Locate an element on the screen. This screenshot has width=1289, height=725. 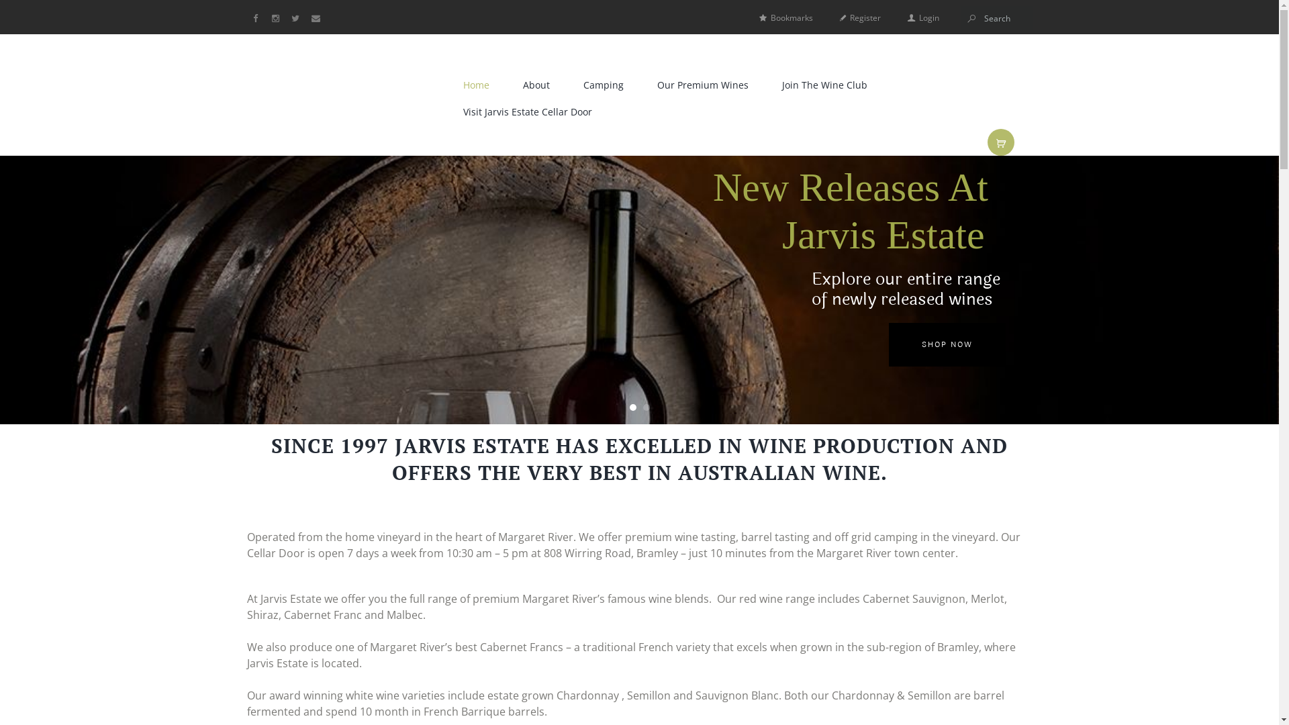
Register is located at coordinates (859, 18).